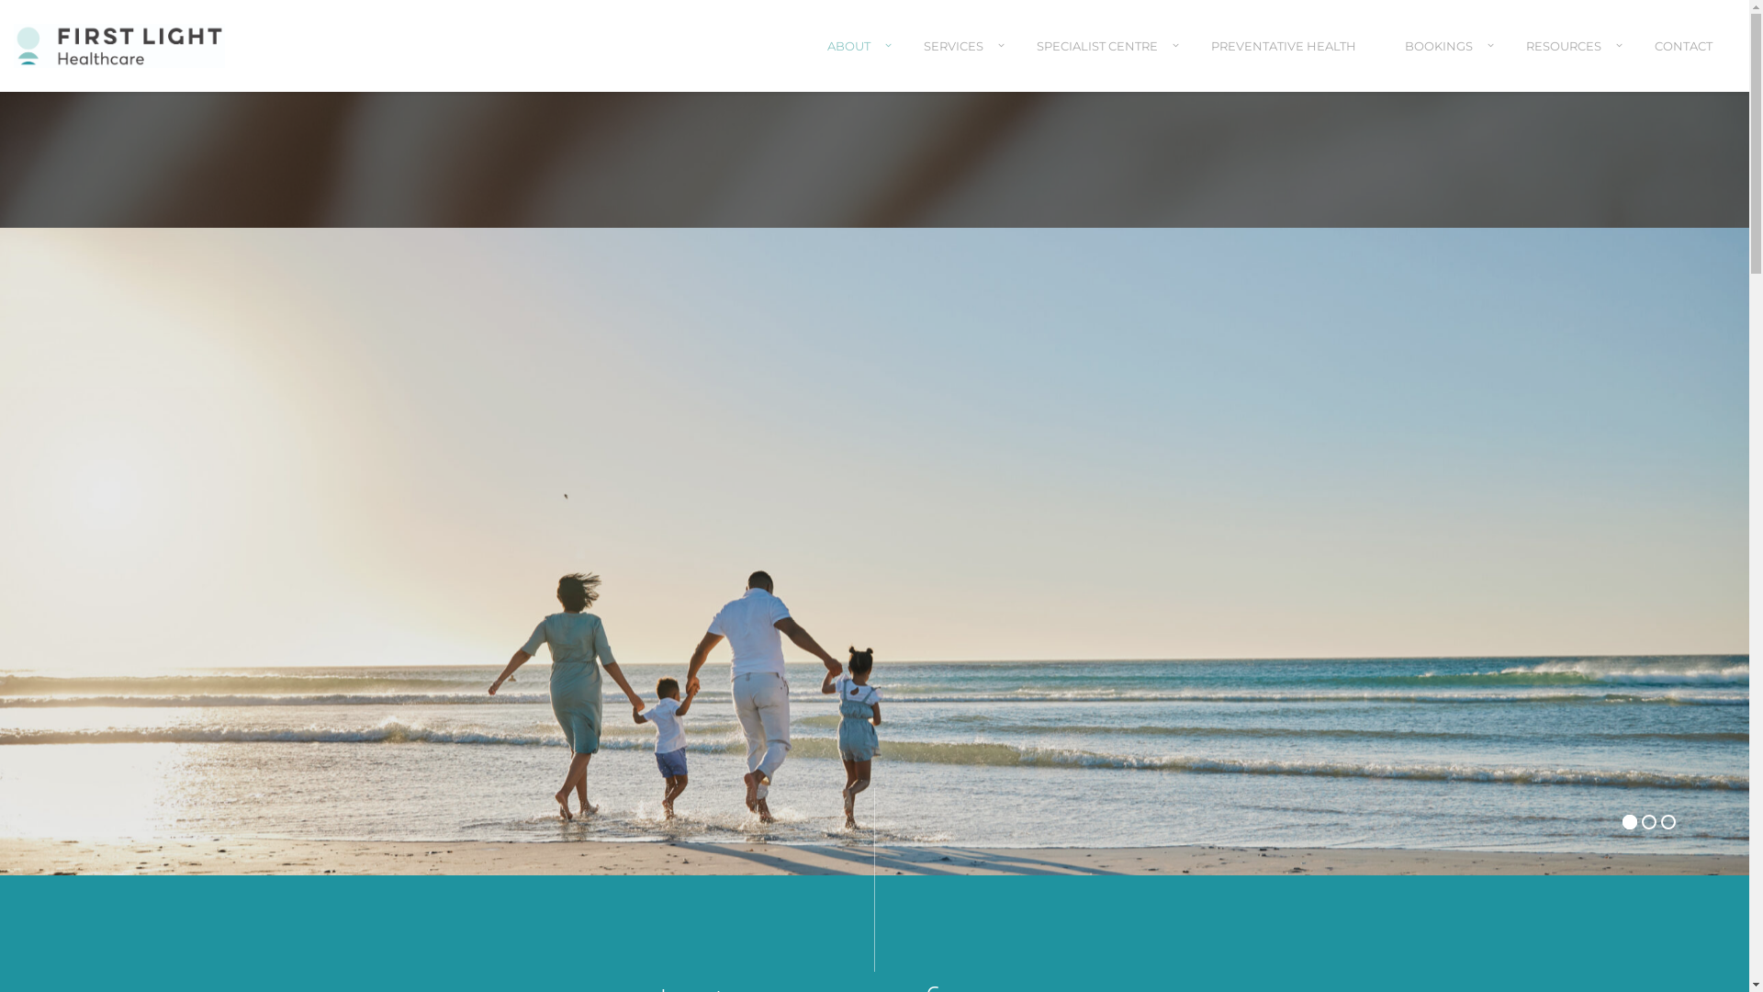 The height and width of the screenshot is (992, 1763). What do you see at coordinates (956, 62) in the screenshot?
I see `SERVICES` at bounding box center [956, 62].